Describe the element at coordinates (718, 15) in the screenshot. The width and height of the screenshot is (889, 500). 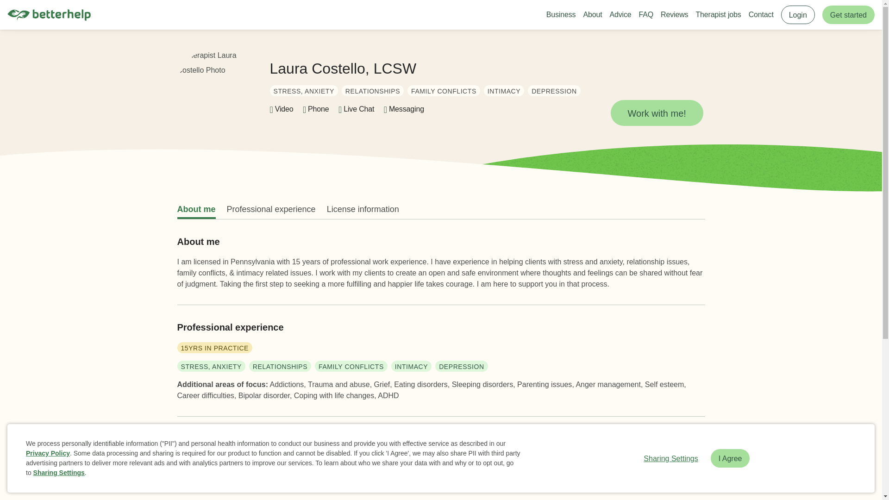
I see `Therapist jobs` at that location.